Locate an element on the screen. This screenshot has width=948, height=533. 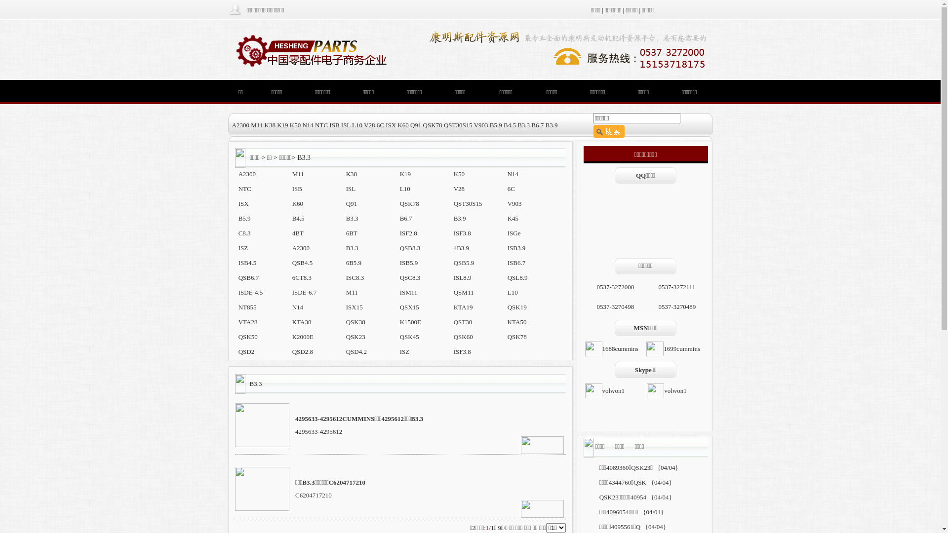
KTA50 is located at coordinates (517, 322).